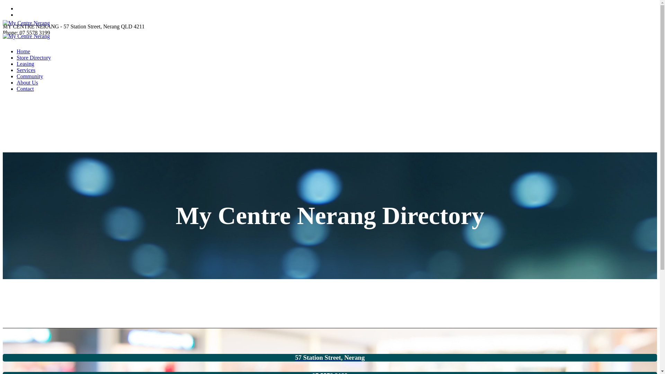  What do you see at coordinates (34, 57) in the screenshot?
I see `Store Directory` at bounding box center [34, 57].